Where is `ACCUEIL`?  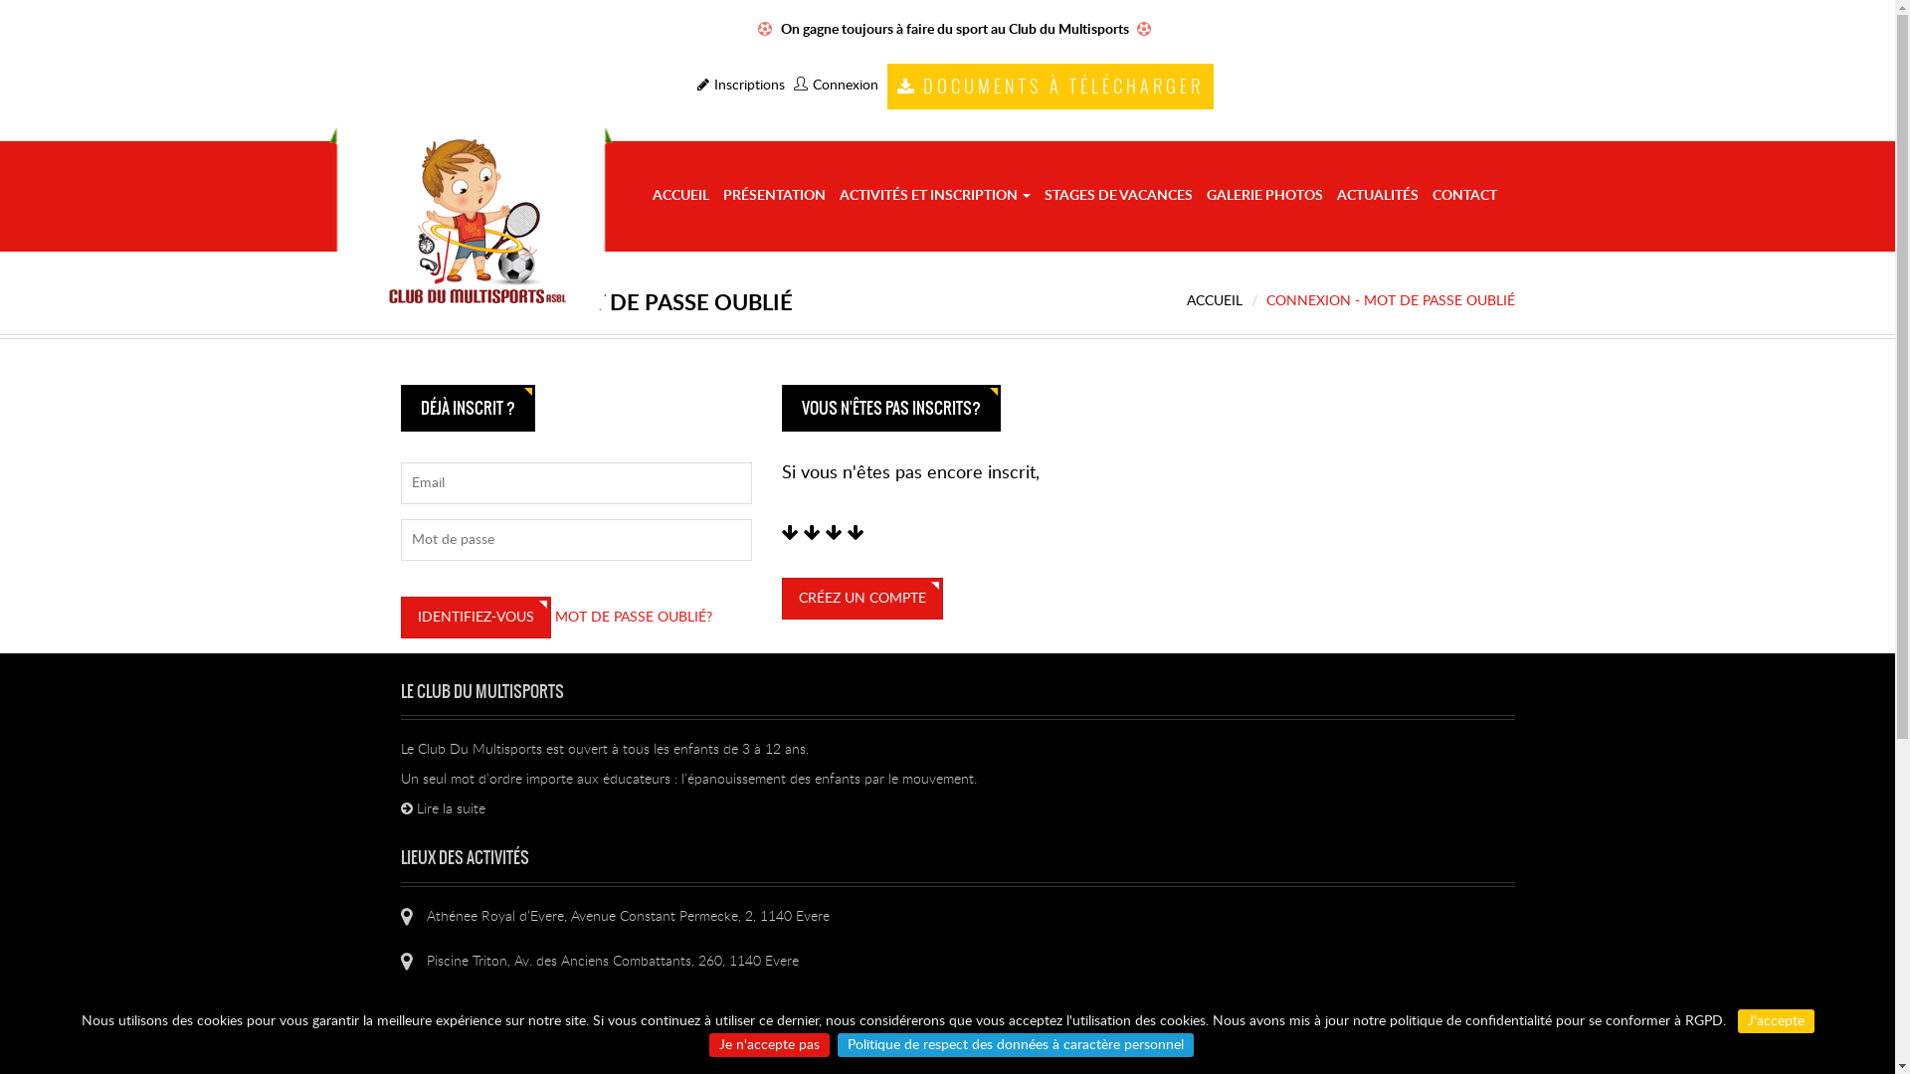 ACCUEIL is located at coordinates (1214, 301).